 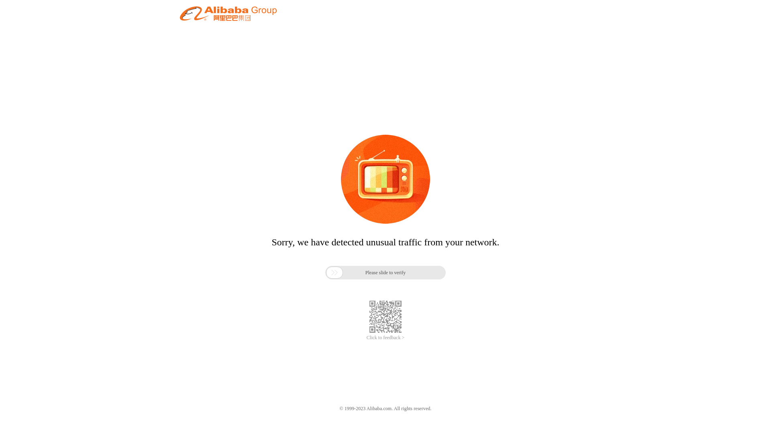 What do you see at coordinates (385, 338) in the screenshot?
I see `Click to feedback >` at bounding box center [385, 338].